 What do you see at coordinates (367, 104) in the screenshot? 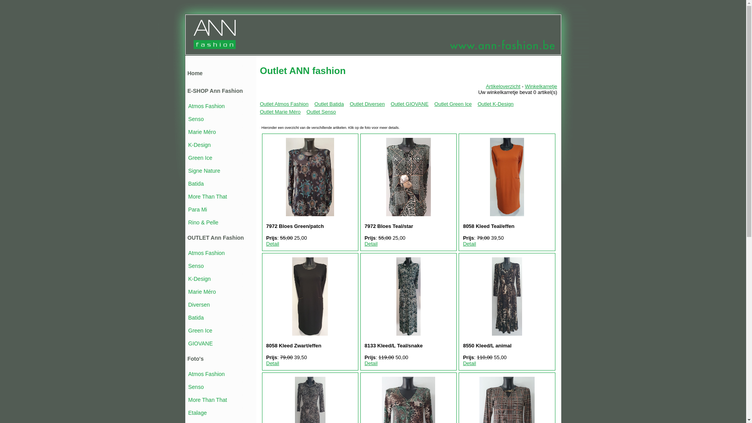
I see `Outlet Diversen` at bounding box center [367, 104].